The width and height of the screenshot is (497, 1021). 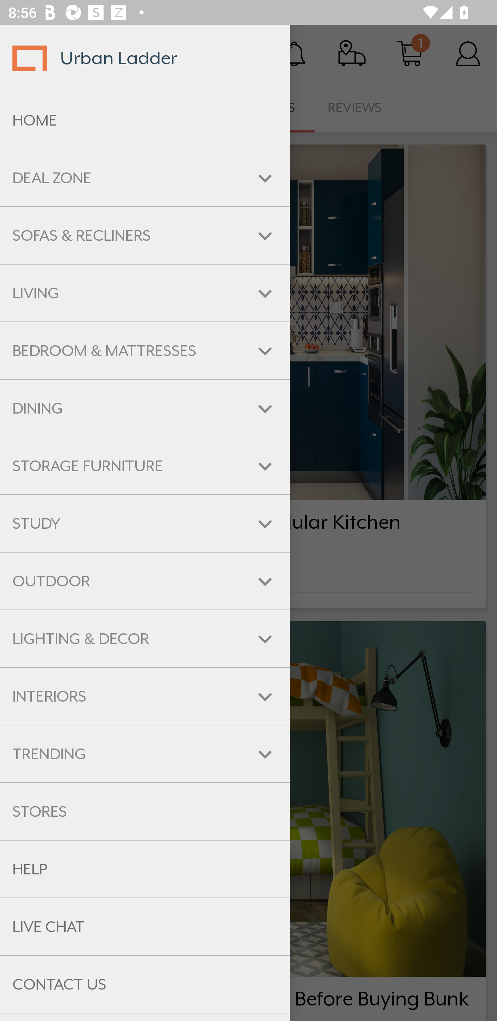 I want to click on STUDY , so click(x=145, y=523).